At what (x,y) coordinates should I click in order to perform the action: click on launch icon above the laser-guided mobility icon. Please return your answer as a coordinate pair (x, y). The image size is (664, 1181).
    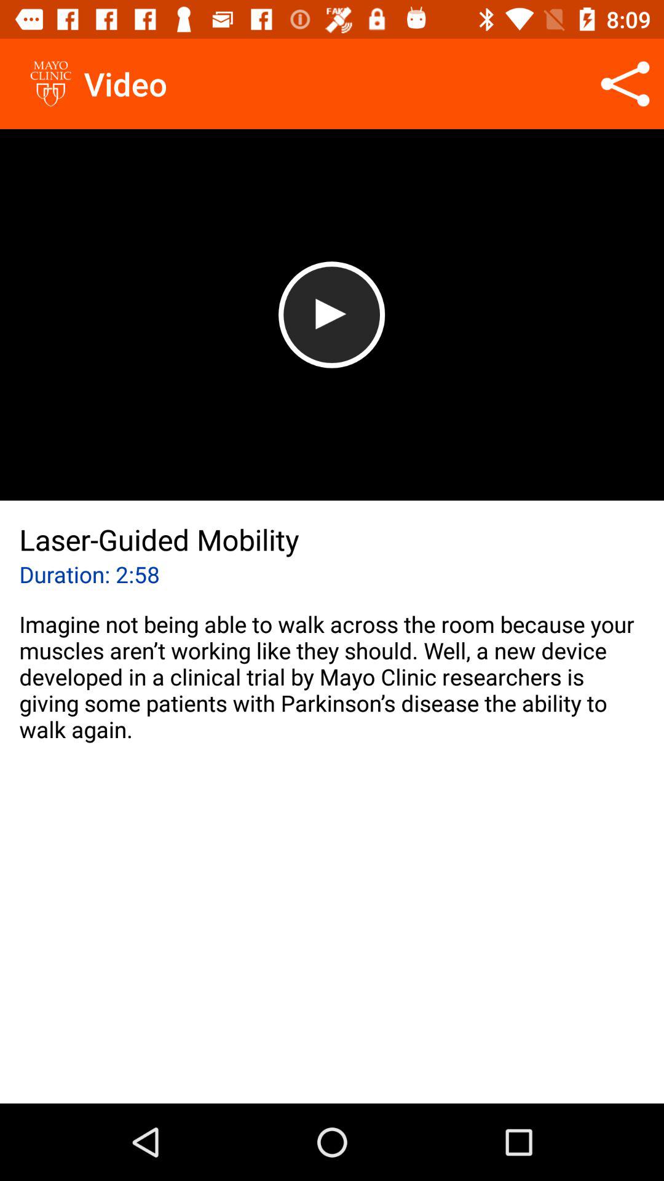
    Looking at the image, I should click on (331, 315).